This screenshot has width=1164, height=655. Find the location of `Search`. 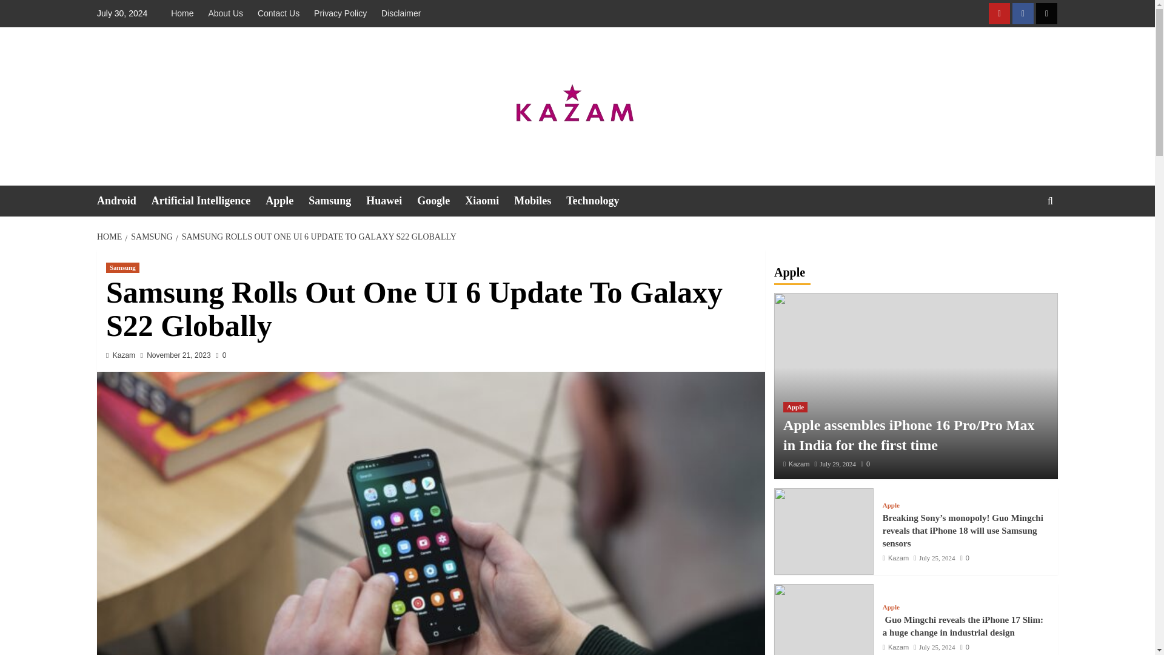

Search is located at coordinates (1022, 238).